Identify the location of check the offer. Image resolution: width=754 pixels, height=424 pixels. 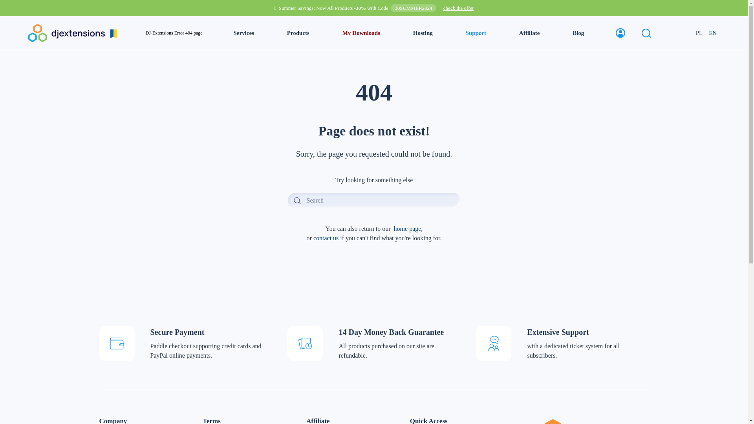
(459, 8).